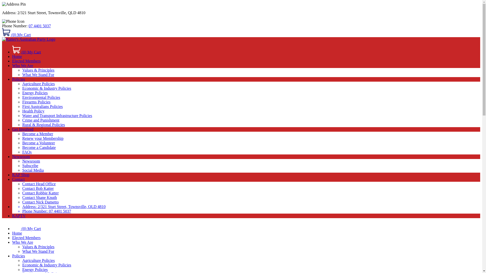 The height and width of the screenshot is (273, 486). I want to click on (0) My Cart, so click(246, 50).